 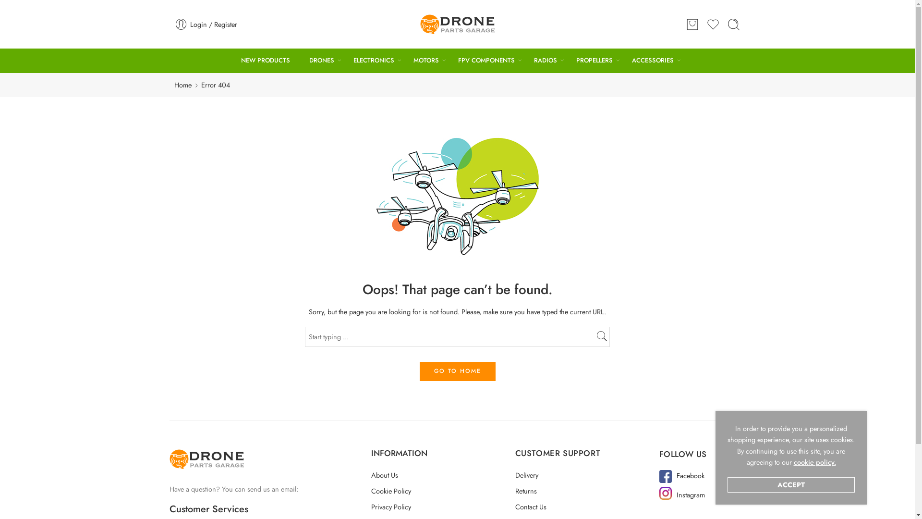 What do you see at coordinates (443, 475) in the screenshot?
I see `About Us` at bounding box center [443, 475].